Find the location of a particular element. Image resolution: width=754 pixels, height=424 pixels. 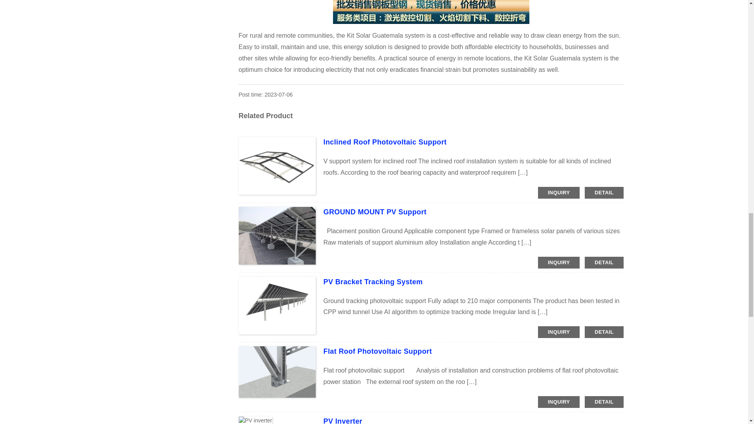

PV Bracket Tracking System is located at coordinates (373, 282).